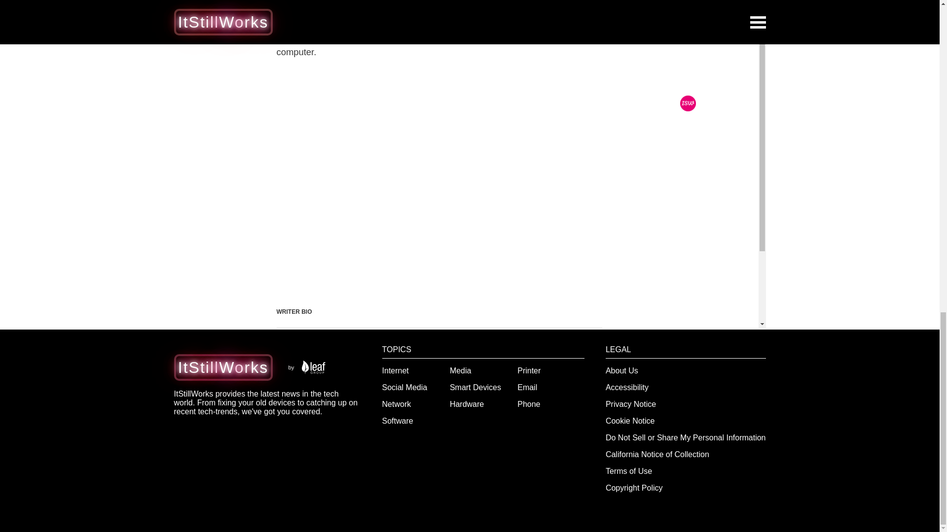 This screenshot has width=947, height=532. What do you see at coordinates (629, 471) in the screenshot?
I see `Terms of Use` at bounding box center [629, 471].